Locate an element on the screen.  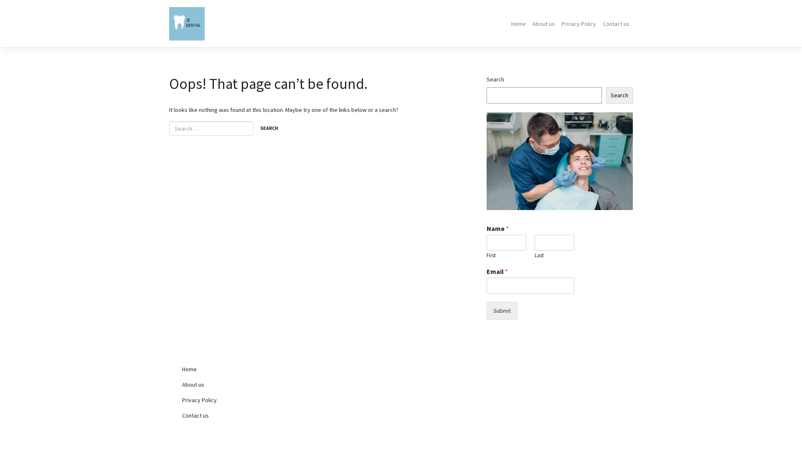
Search is located at coordinates (269, 129).